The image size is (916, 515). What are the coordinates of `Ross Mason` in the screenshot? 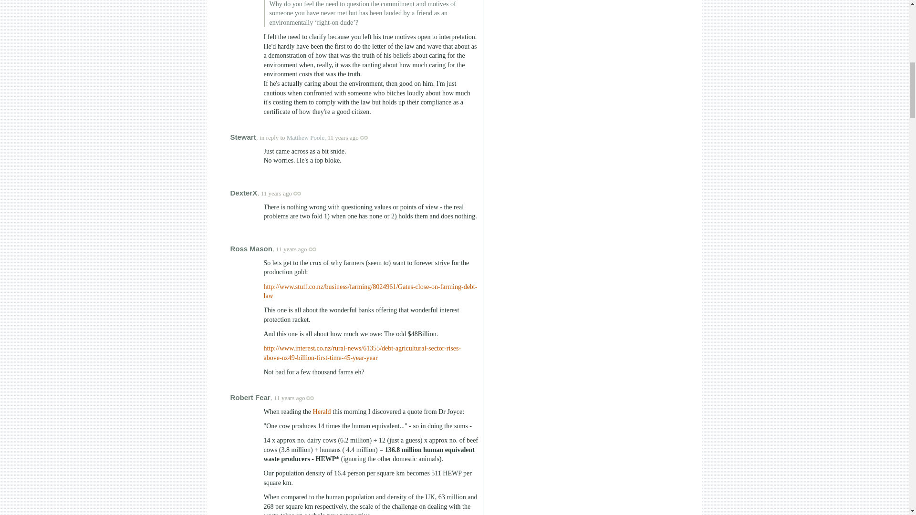 It's located at (251, 249).